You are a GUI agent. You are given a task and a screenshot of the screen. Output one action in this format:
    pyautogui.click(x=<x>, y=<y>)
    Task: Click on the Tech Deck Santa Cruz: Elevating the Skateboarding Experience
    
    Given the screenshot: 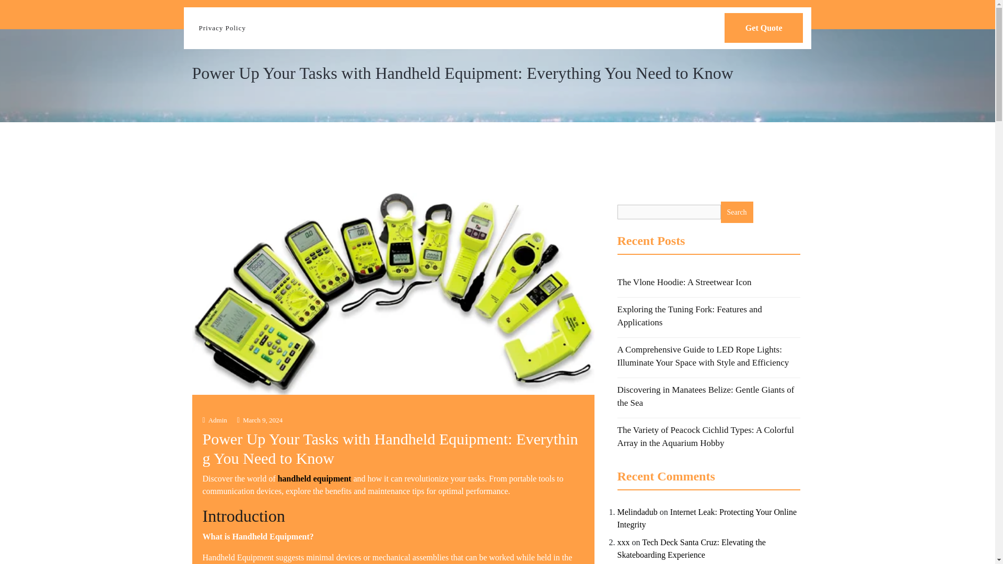 What is the action you would take?
    pyautogui.click(x=692, y=548)
    